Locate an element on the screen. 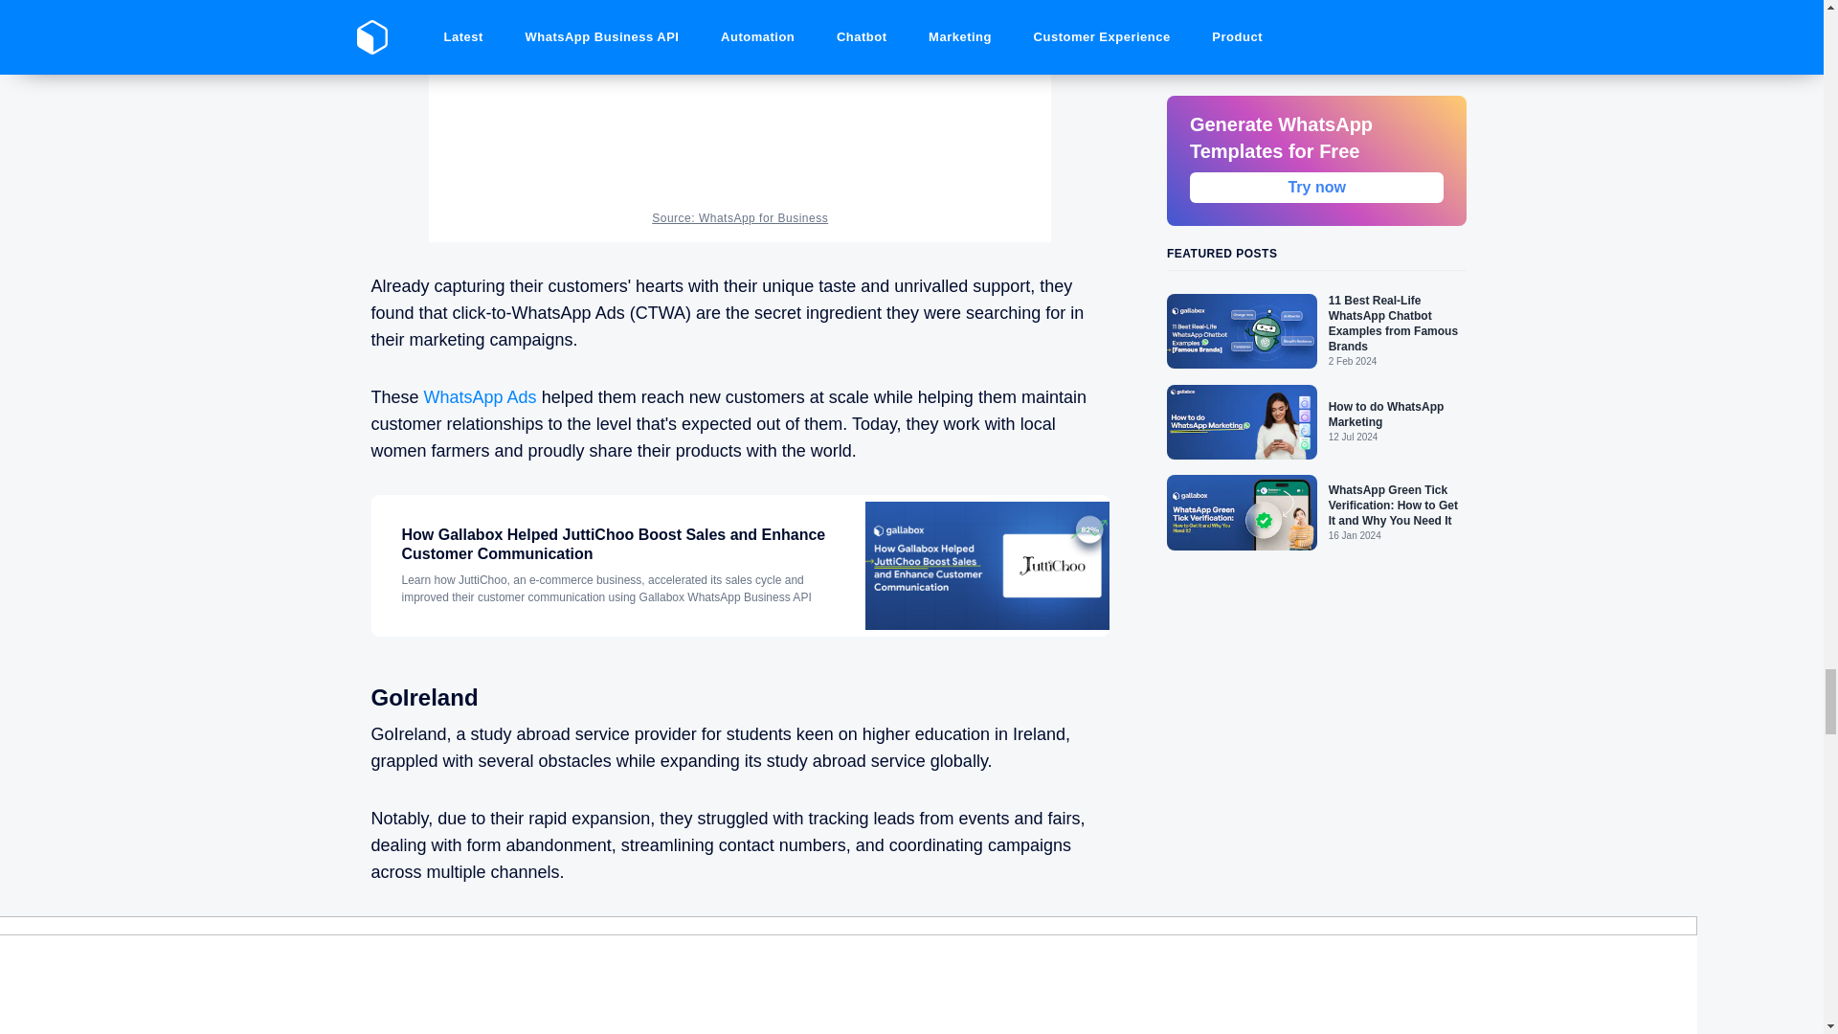 The width and height of the screenshot is (1838, 1034). Source: WhatsApp for Business is located at coordinates (740, 218).